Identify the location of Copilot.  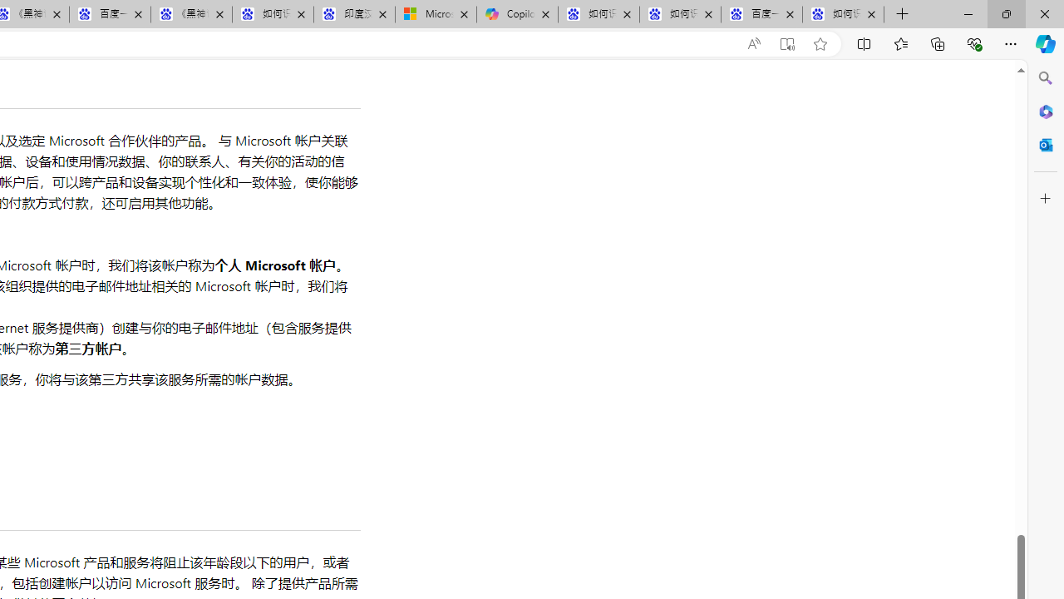
(517, 15).